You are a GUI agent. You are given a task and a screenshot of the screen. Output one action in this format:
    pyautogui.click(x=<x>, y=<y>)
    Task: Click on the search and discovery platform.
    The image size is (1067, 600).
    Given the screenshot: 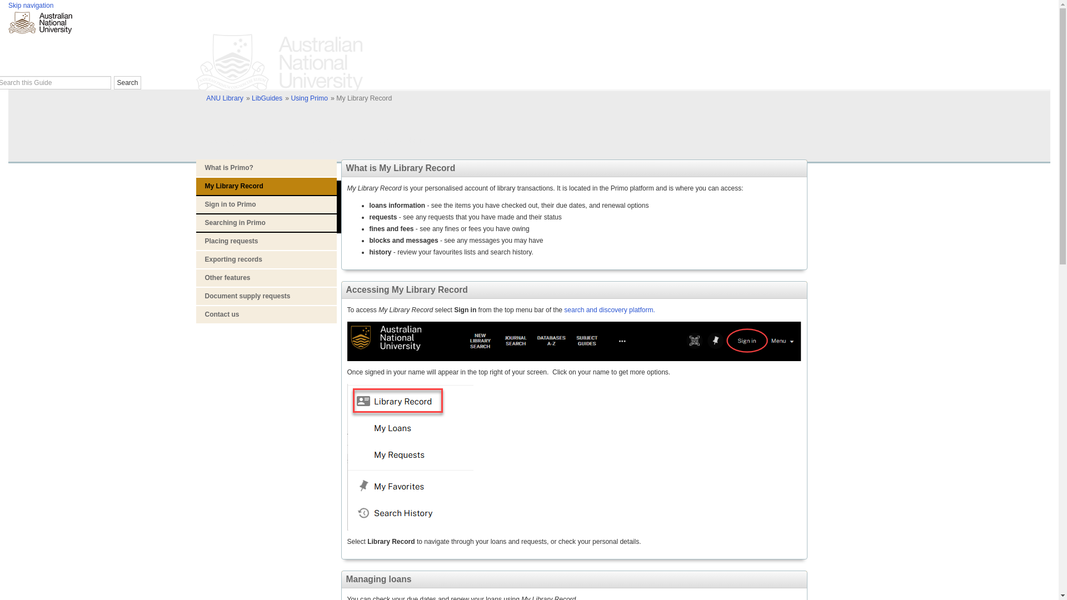 What is the action you would take?
    pyautogui.click(x=609, y=309)
    